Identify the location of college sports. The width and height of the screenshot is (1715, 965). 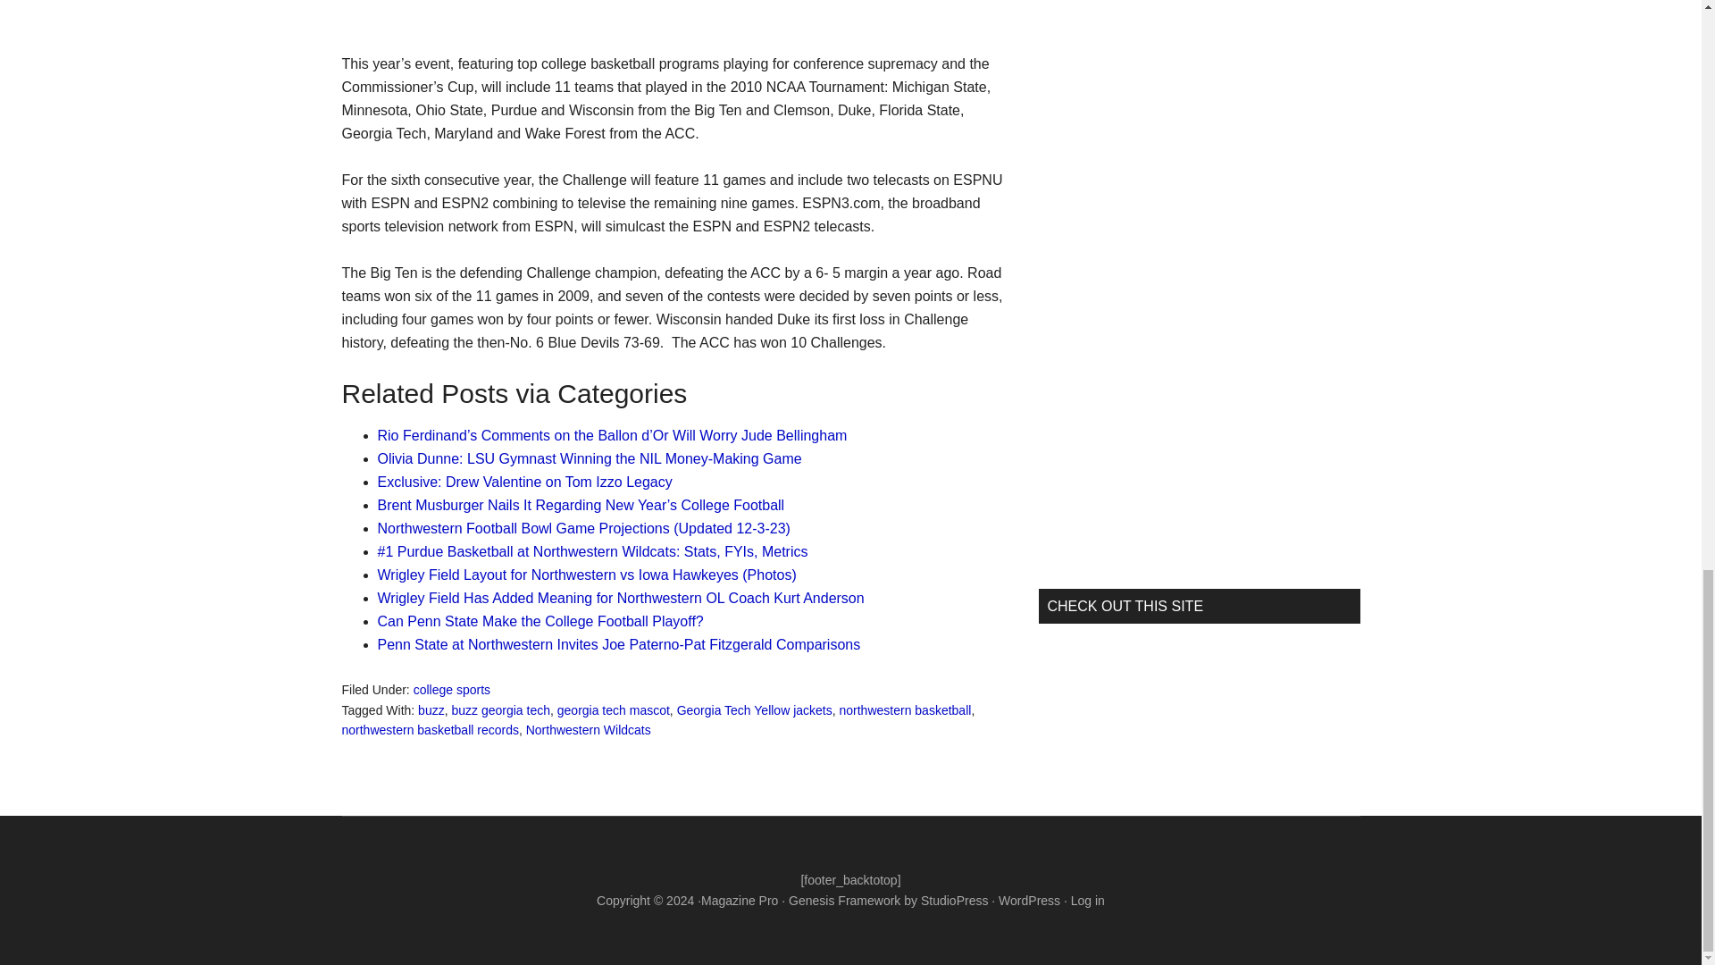
(452, 689).